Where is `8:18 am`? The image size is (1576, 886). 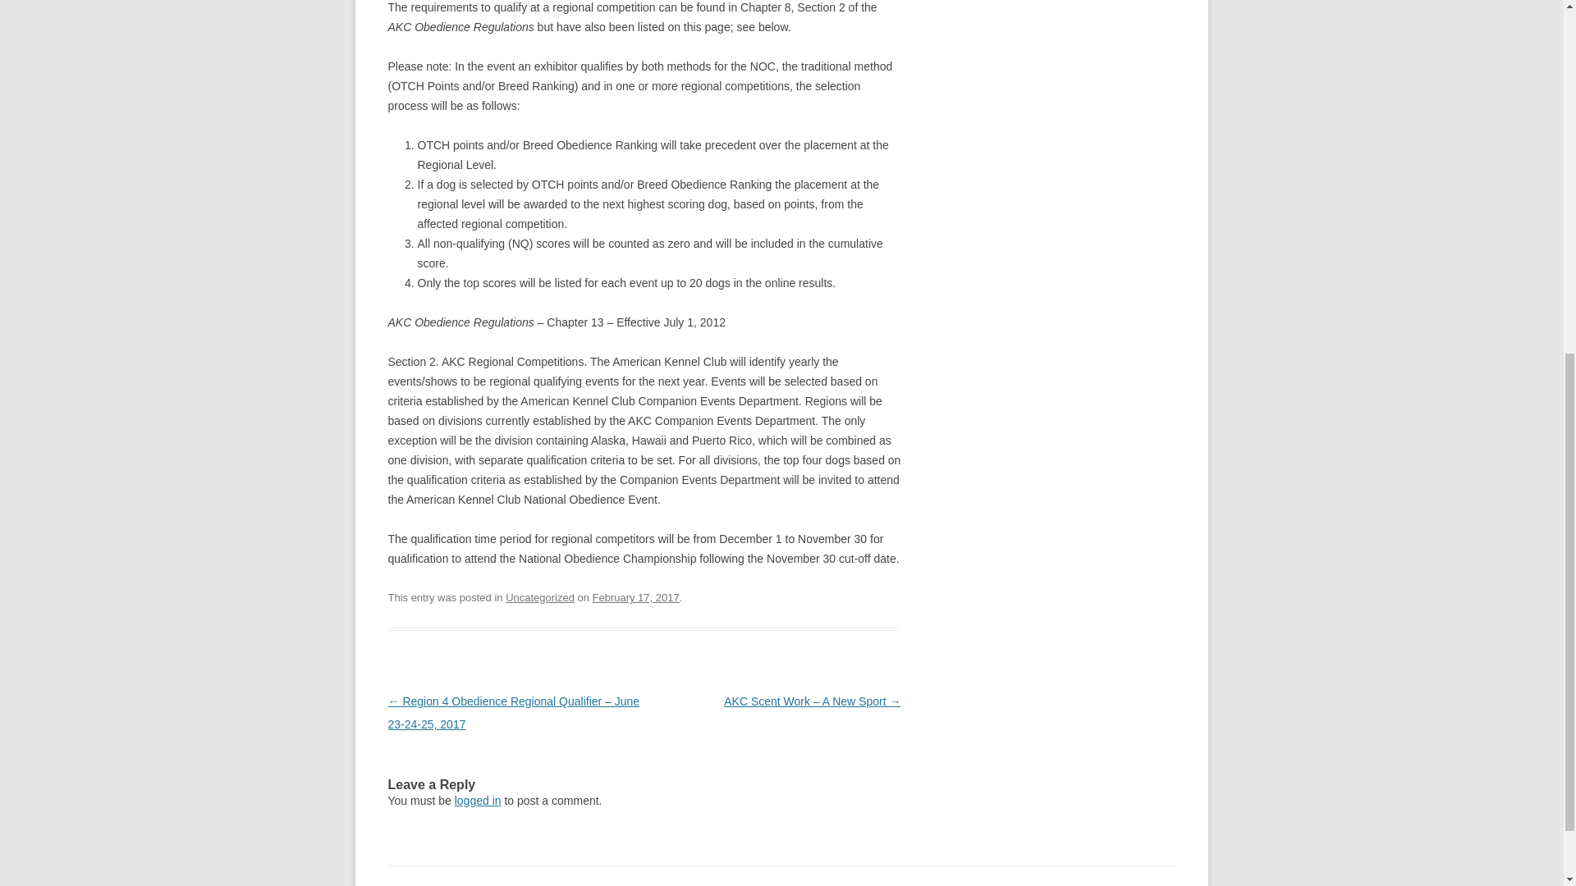 8:18 am is located at coordinates (635, 597).